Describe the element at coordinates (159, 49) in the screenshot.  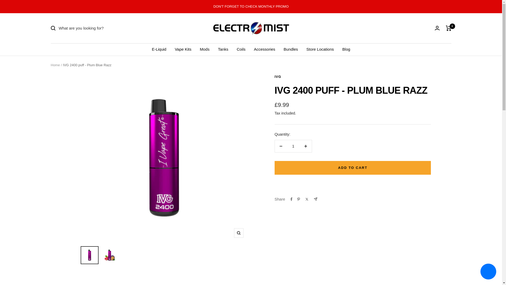
I see `E-Liquid` at that location.